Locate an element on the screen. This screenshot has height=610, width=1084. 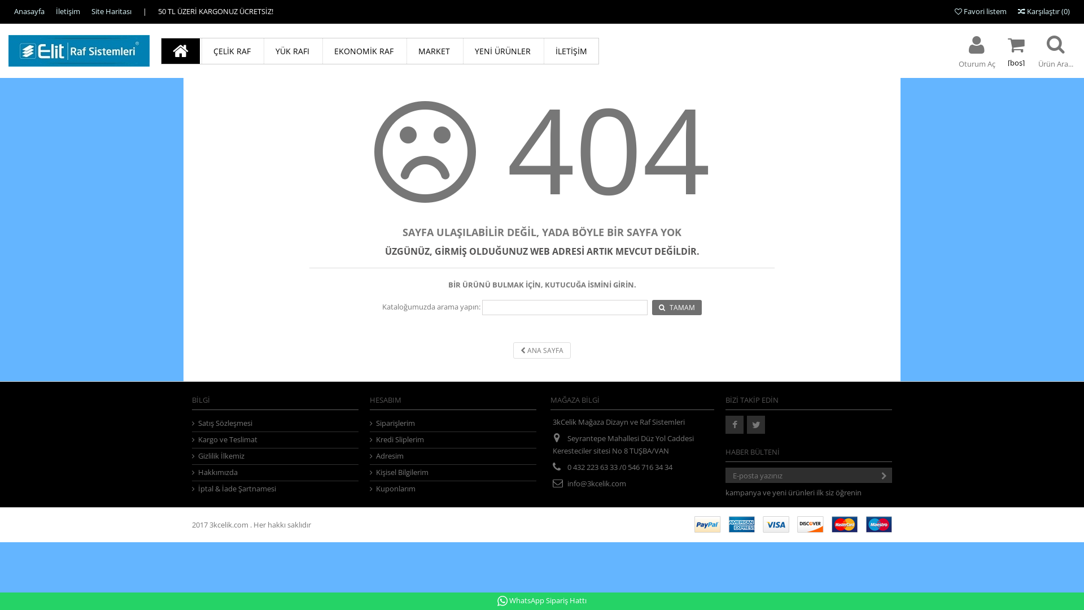
MARKET is located at coordinates (434, 51).